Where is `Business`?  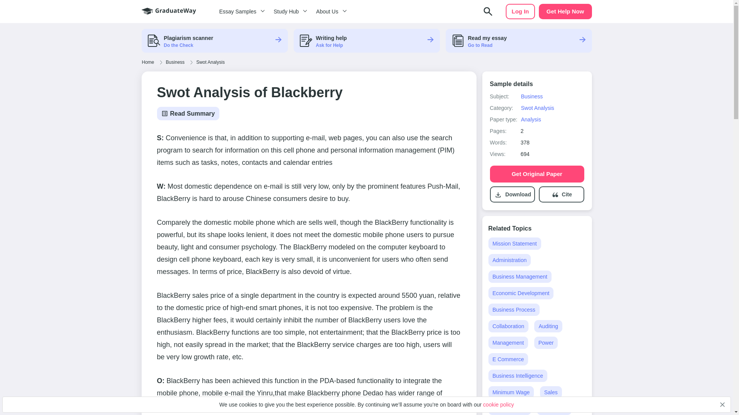
Business is located at coordinates (532, 96).